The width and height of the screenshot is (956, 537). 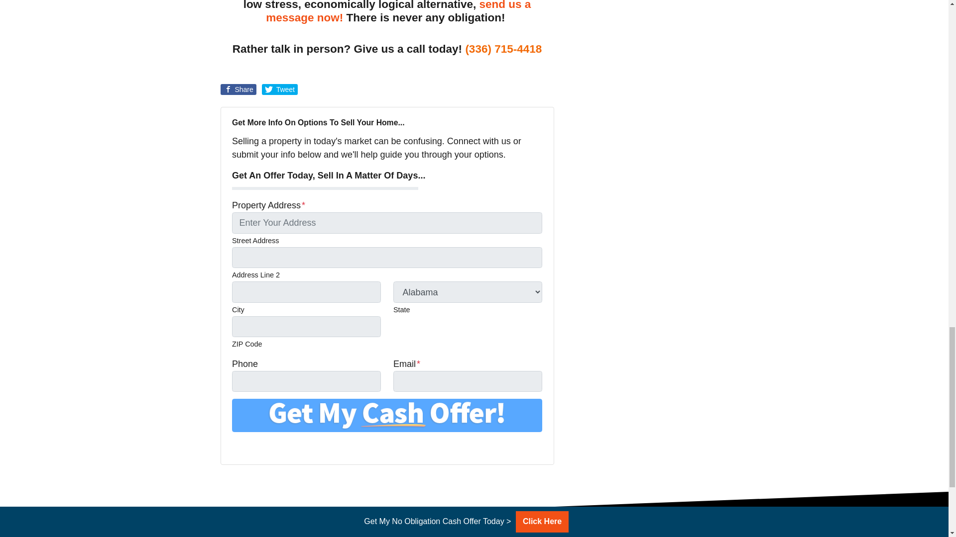 I want to click on Facebook, so click(x=252, y=447).